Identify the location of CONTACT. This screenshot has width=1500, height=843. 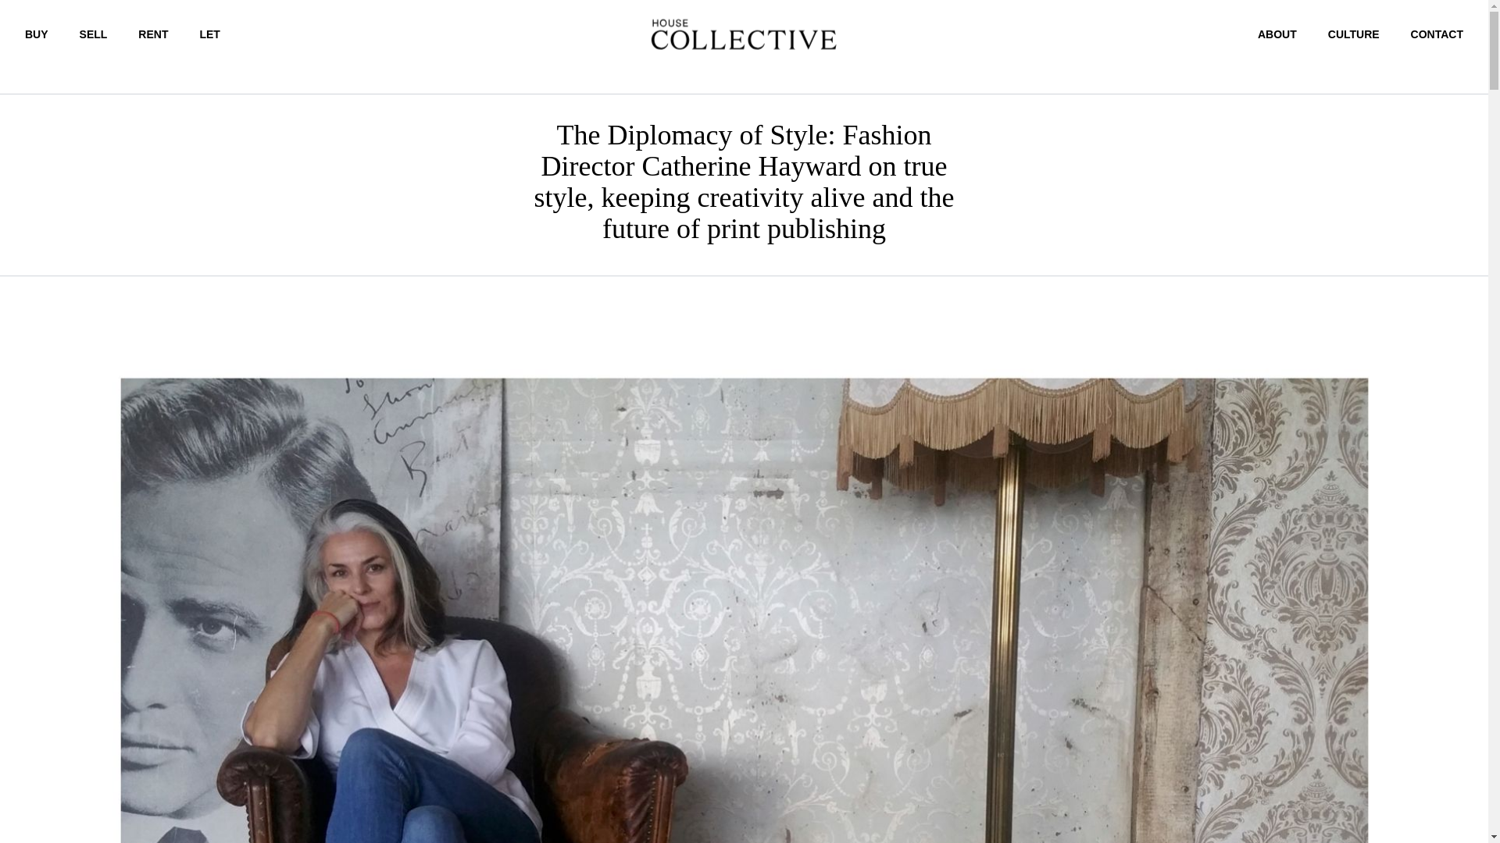
(1437, 34).